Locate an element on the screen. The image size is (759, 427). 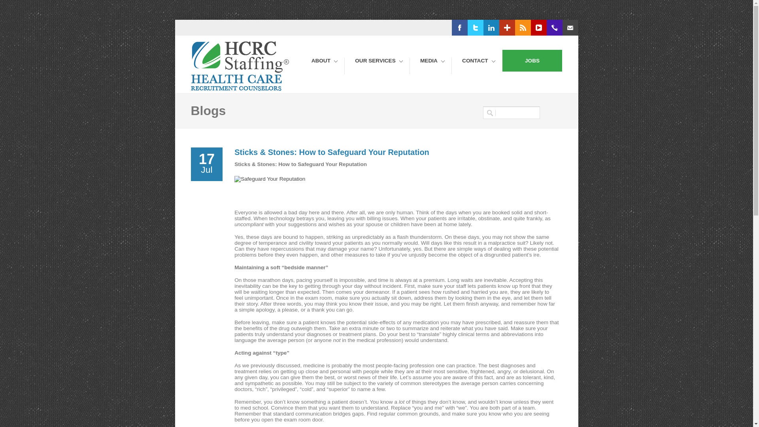
Linked In is located at coordinates (503, 28).